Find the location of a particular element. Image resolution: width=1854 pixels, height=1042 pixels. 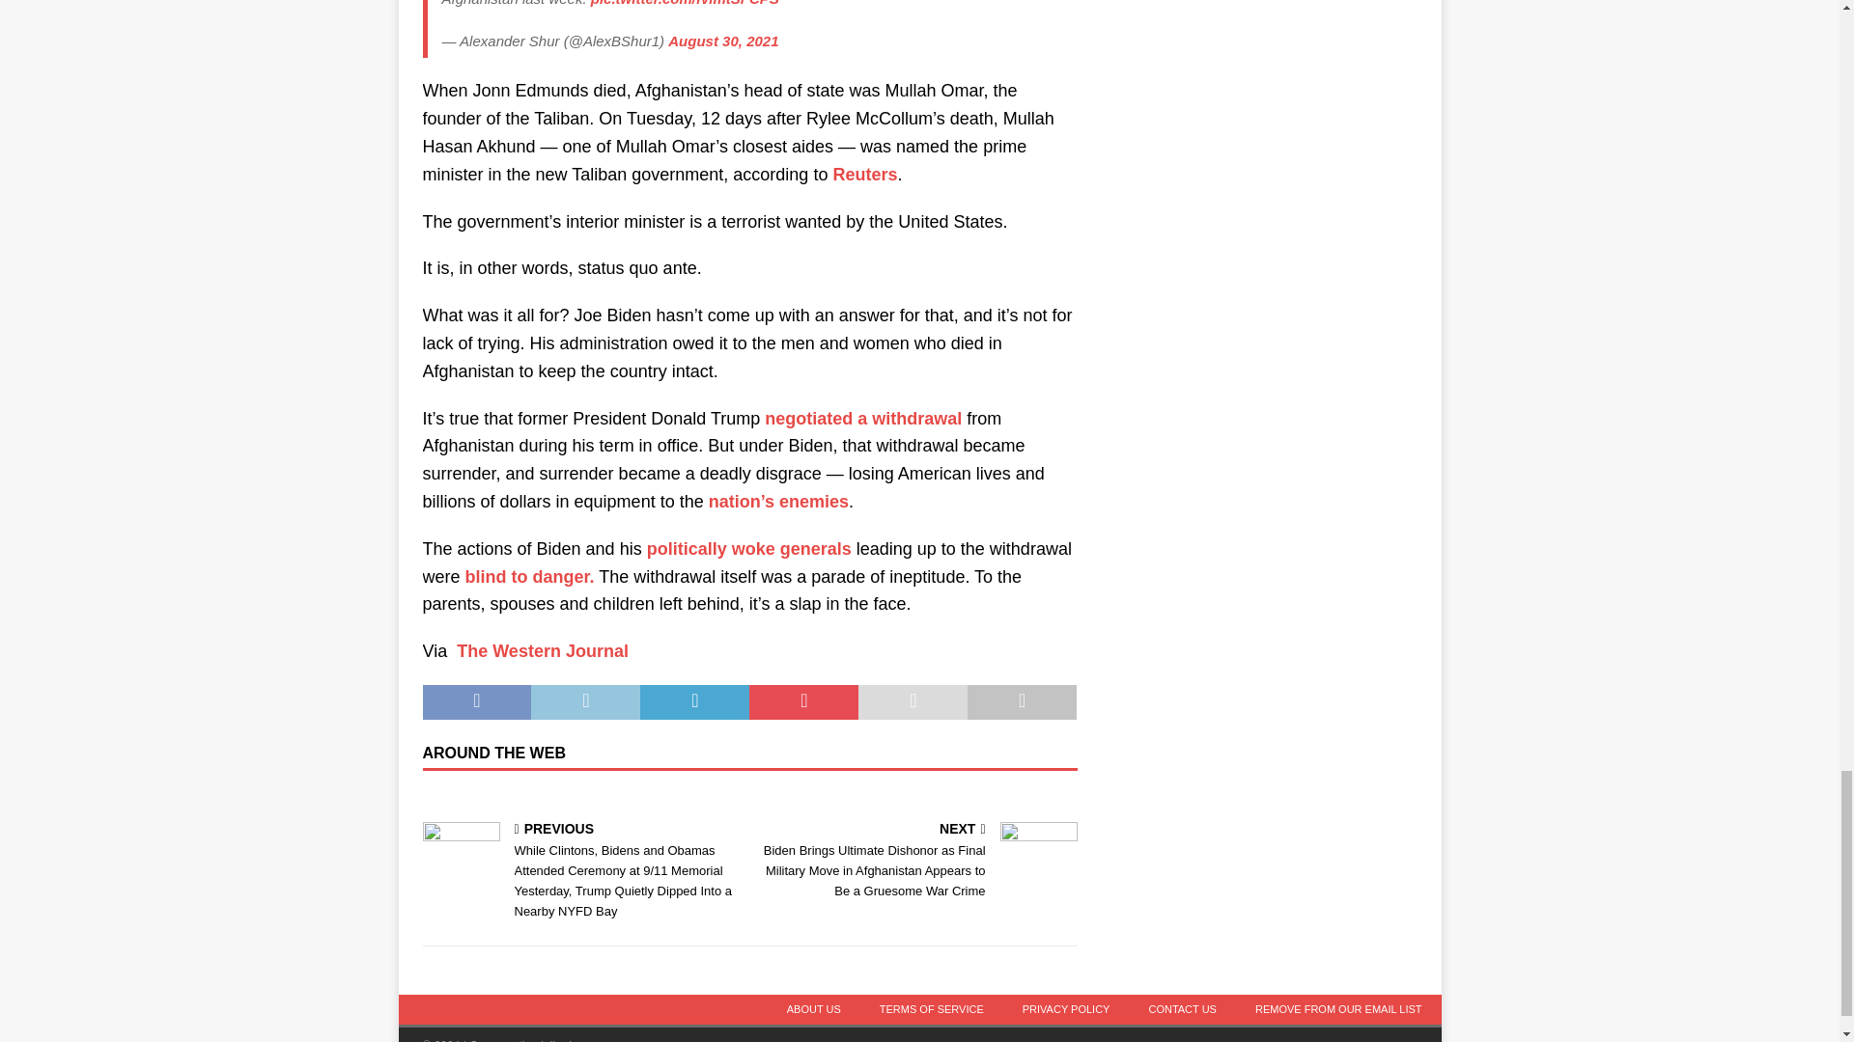

negotiated a withdrawal is located at coordinates (863, 419).